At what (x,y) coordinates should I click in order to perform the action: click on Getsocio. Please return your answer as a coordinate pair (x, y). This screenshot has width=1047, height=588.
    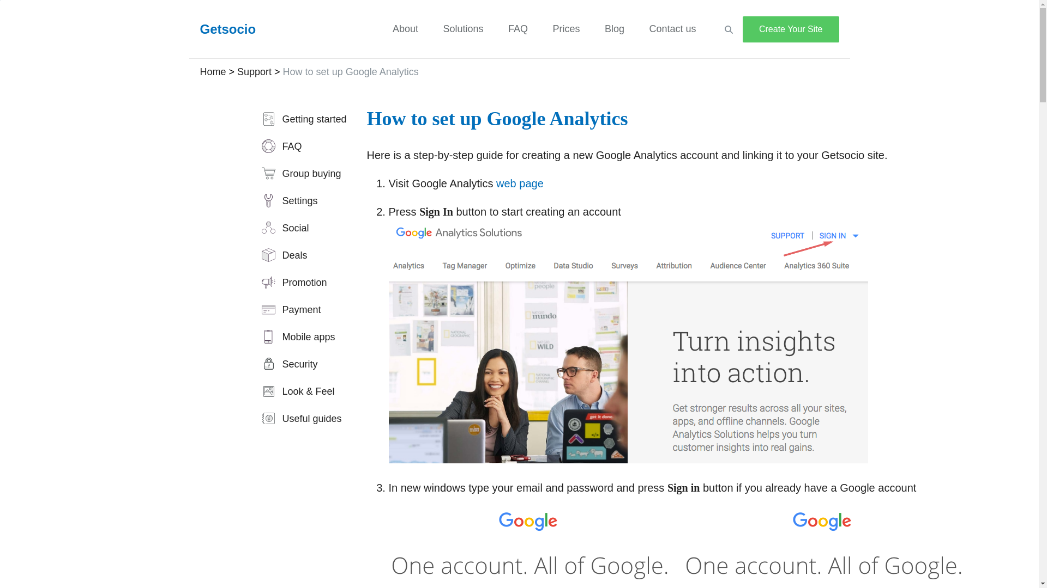
    Looking at the image, I should click on (227, 29).